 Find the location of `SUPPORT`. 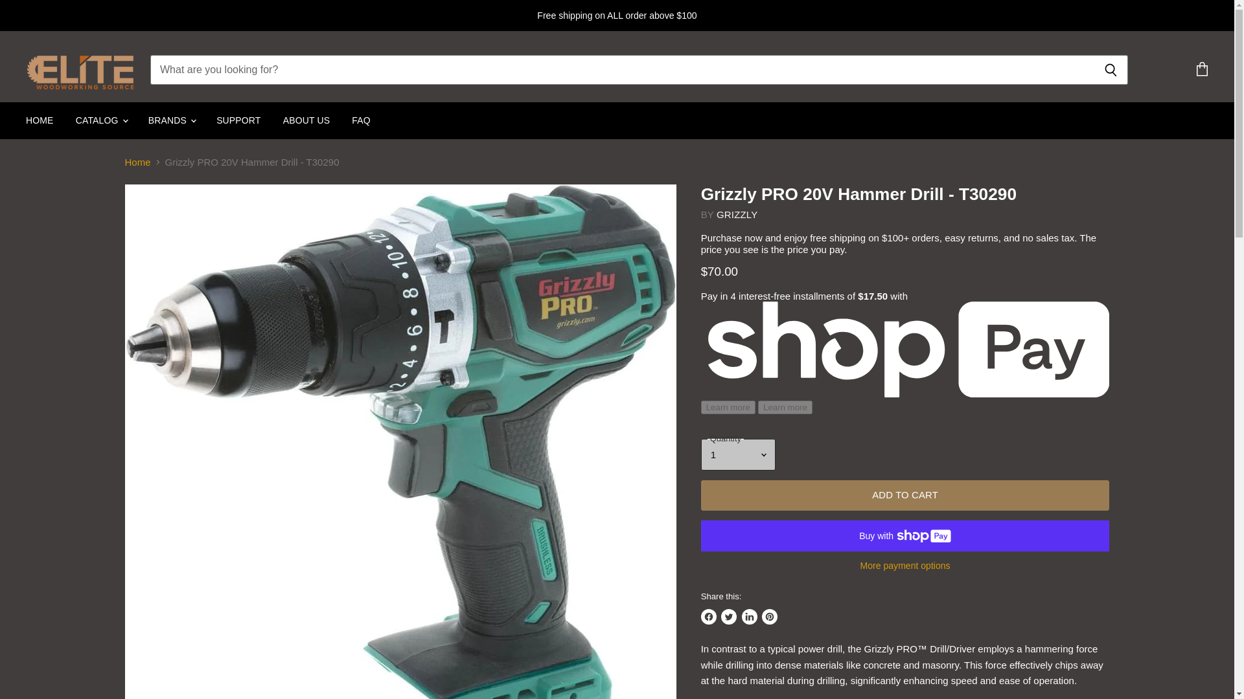

SUPPORT is located at coordinates (238, 120).